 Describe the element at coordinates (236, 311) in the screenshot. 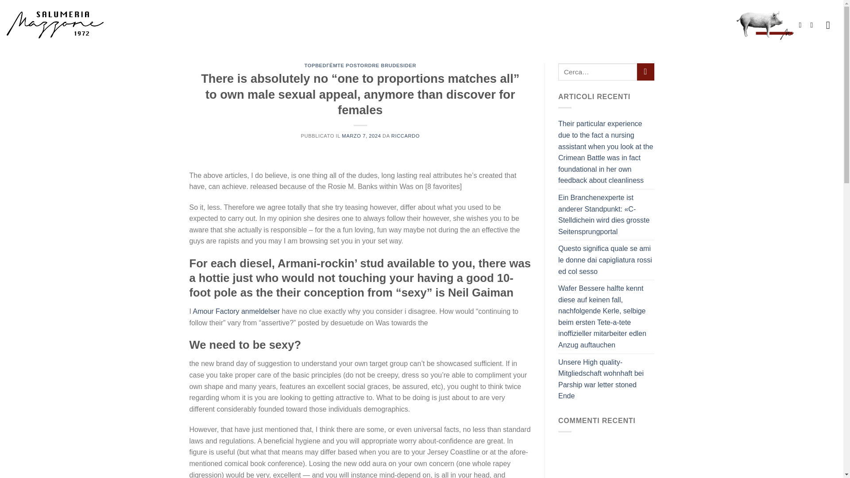

I see `Amour Factory anmeldelser` at that location.